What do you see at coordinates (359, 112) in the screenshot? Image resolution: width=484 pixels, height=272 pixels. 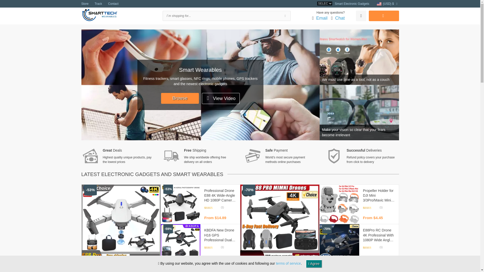 I see `Make your vision so clear that your fears become irrelevant` at bounding box center [359, 112].